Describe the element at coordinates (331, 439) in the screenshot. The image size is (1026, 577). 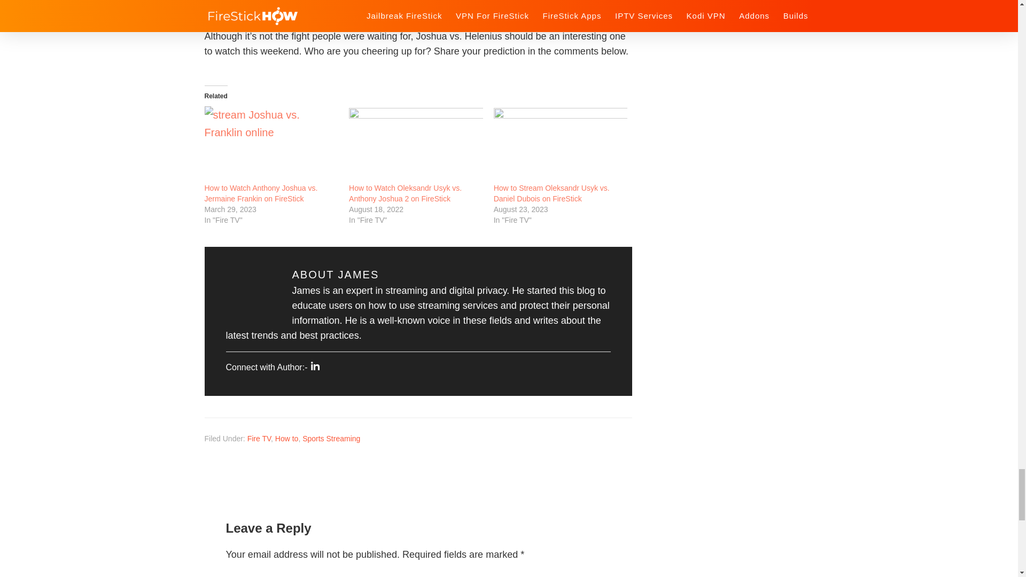
I see `Sports Streaming` at that location.